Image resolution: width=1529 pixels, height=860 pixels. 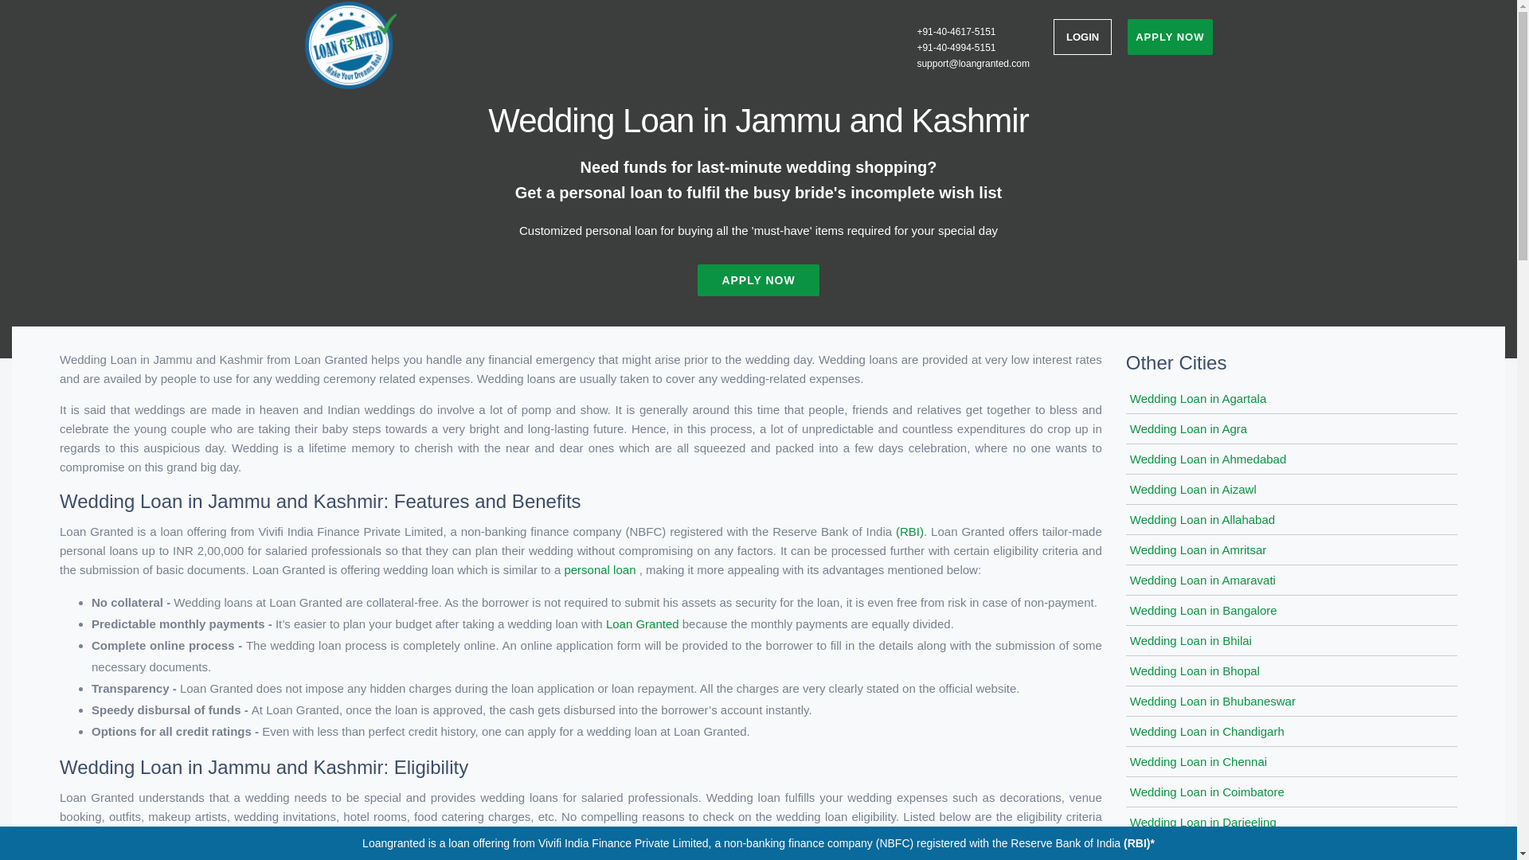 I want to click on Wedding Loan in Allahabad, so click(x=1202, y=519).